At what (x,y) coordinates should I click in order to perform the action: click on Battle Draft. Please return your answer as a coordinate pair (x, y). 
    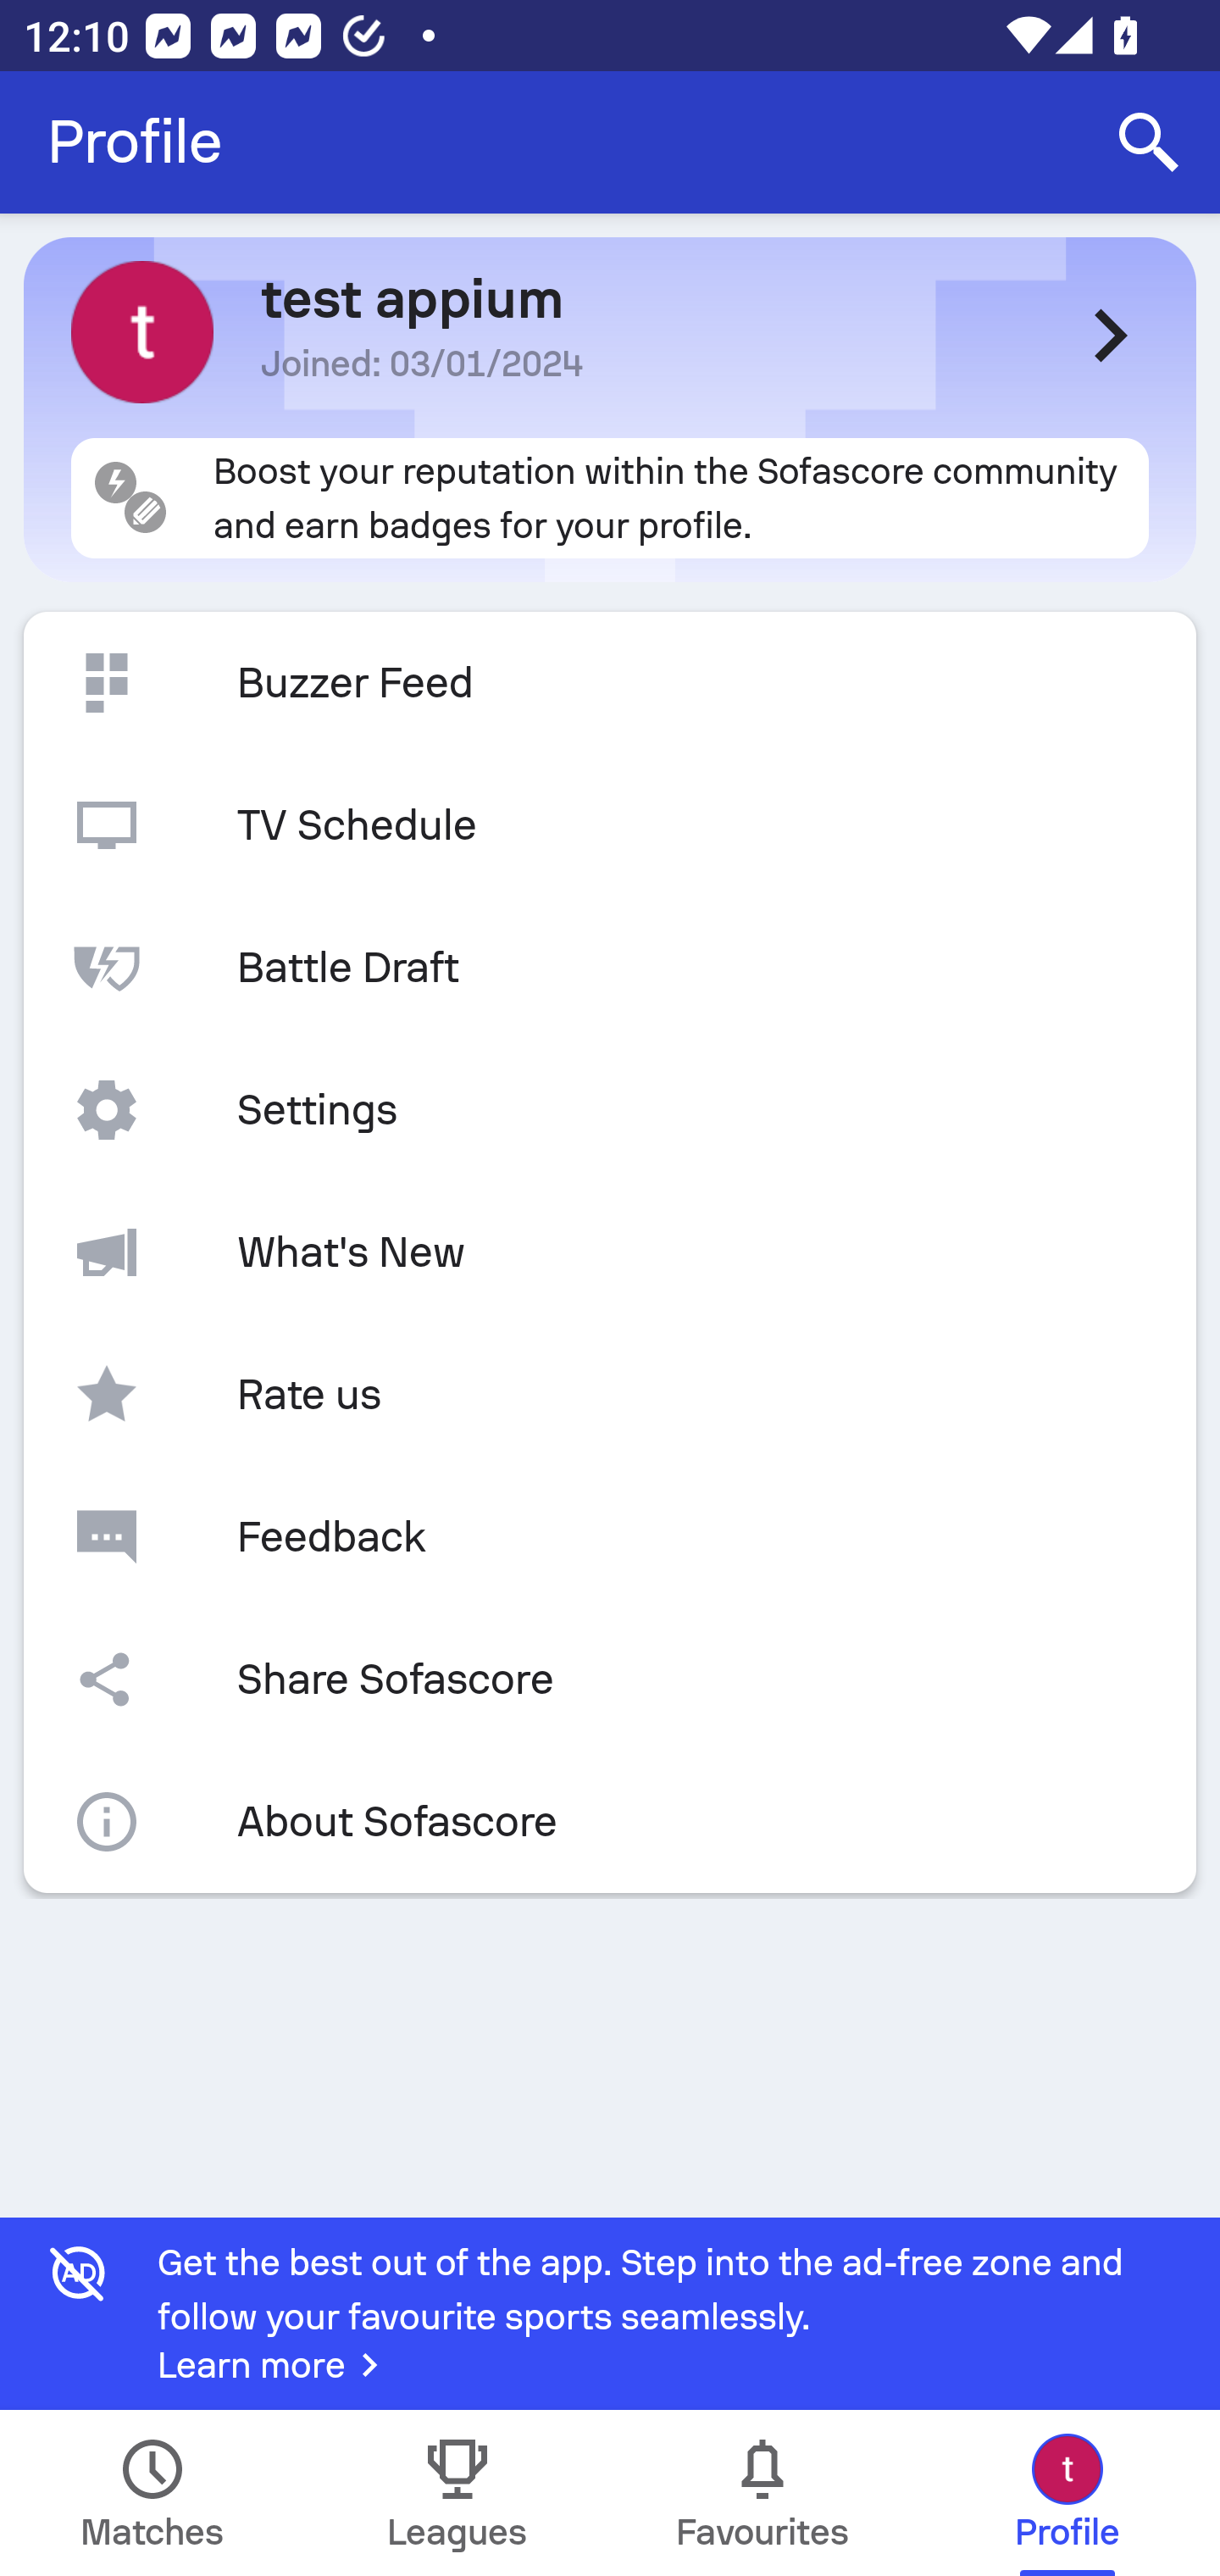
    Looking at the image, I should click on (610, 967).